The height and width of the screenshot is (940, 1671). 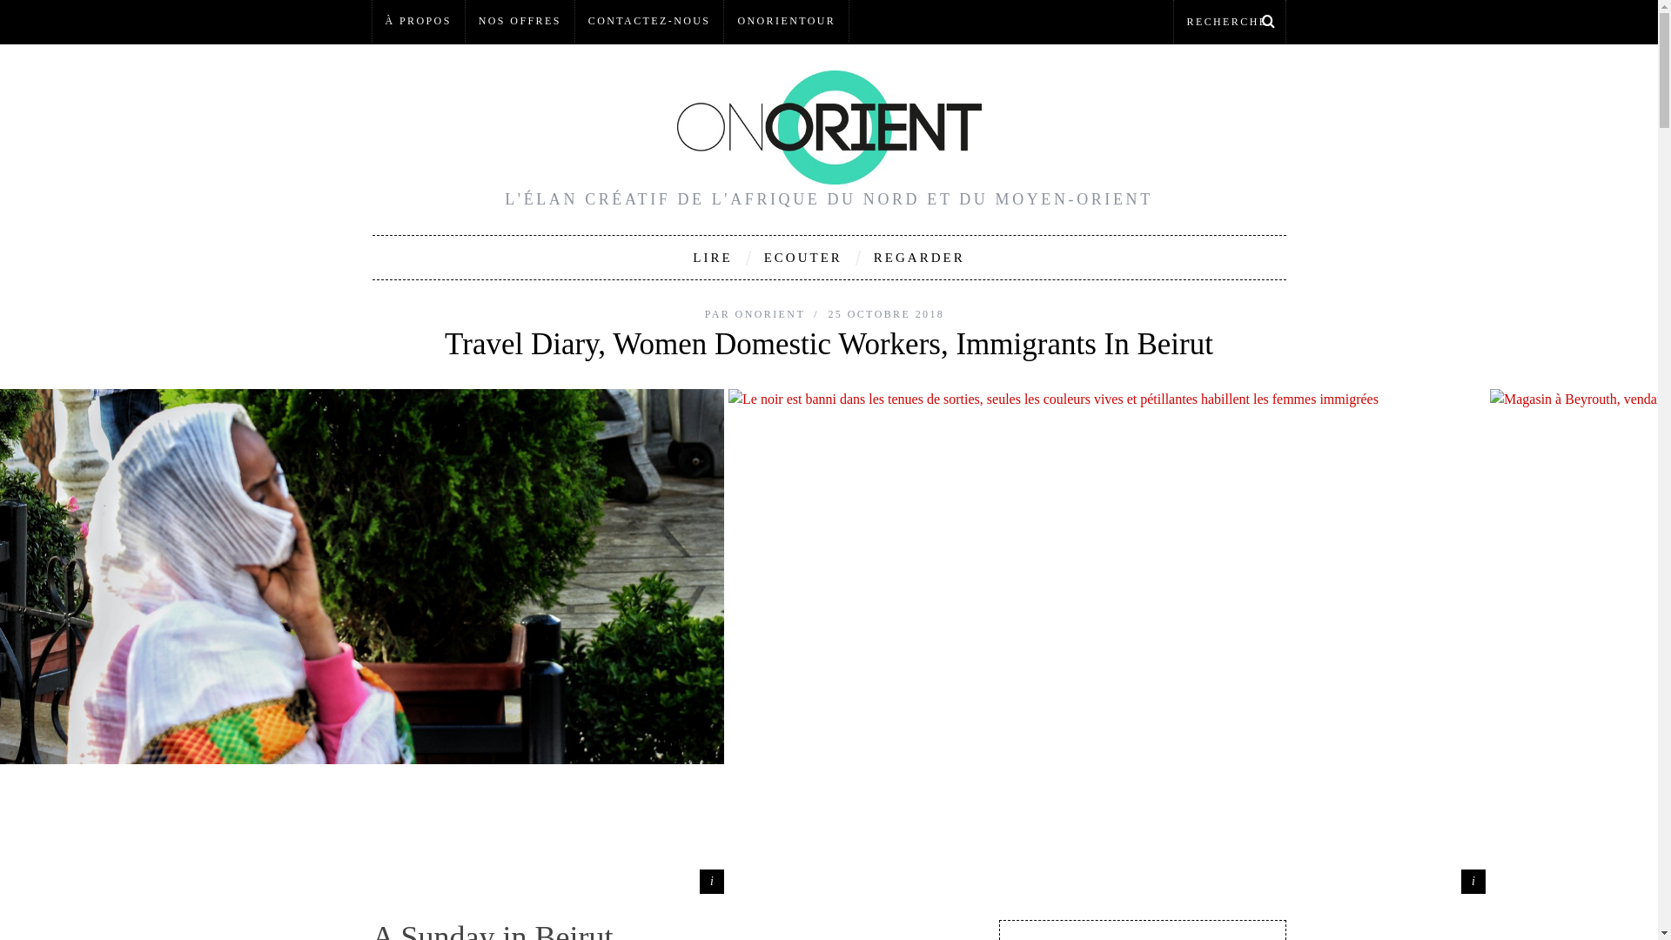 What do you see at coordinates (712, 258) in the screenshot?
I see `LIRE` at bounding box center [712, 258].